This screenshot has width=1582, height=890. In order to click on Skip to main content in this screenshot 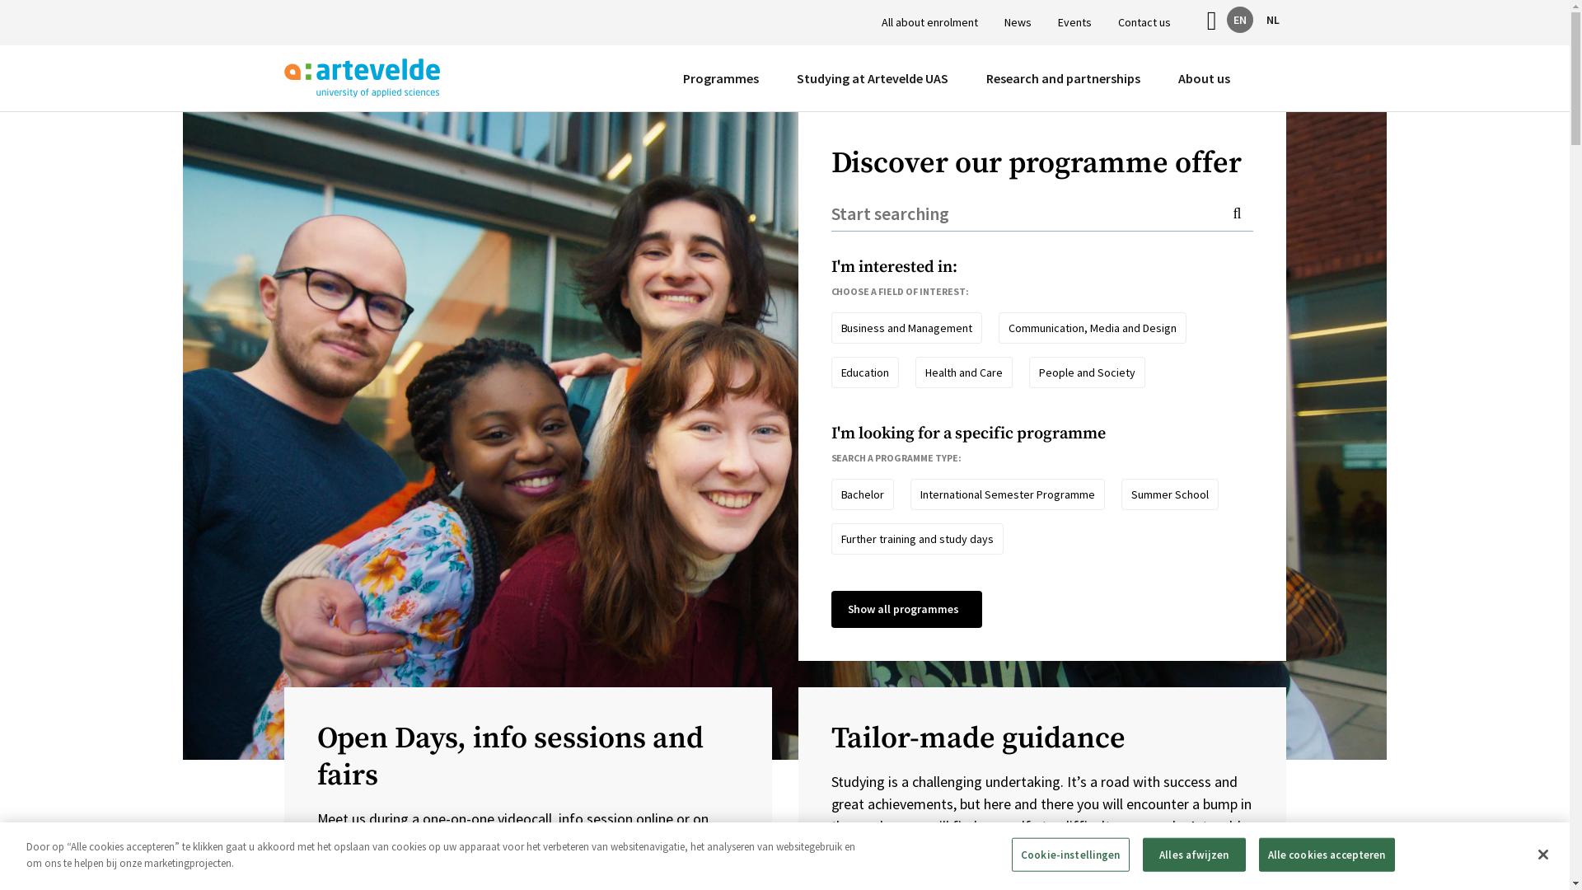, I will do `click(0, 0)`.